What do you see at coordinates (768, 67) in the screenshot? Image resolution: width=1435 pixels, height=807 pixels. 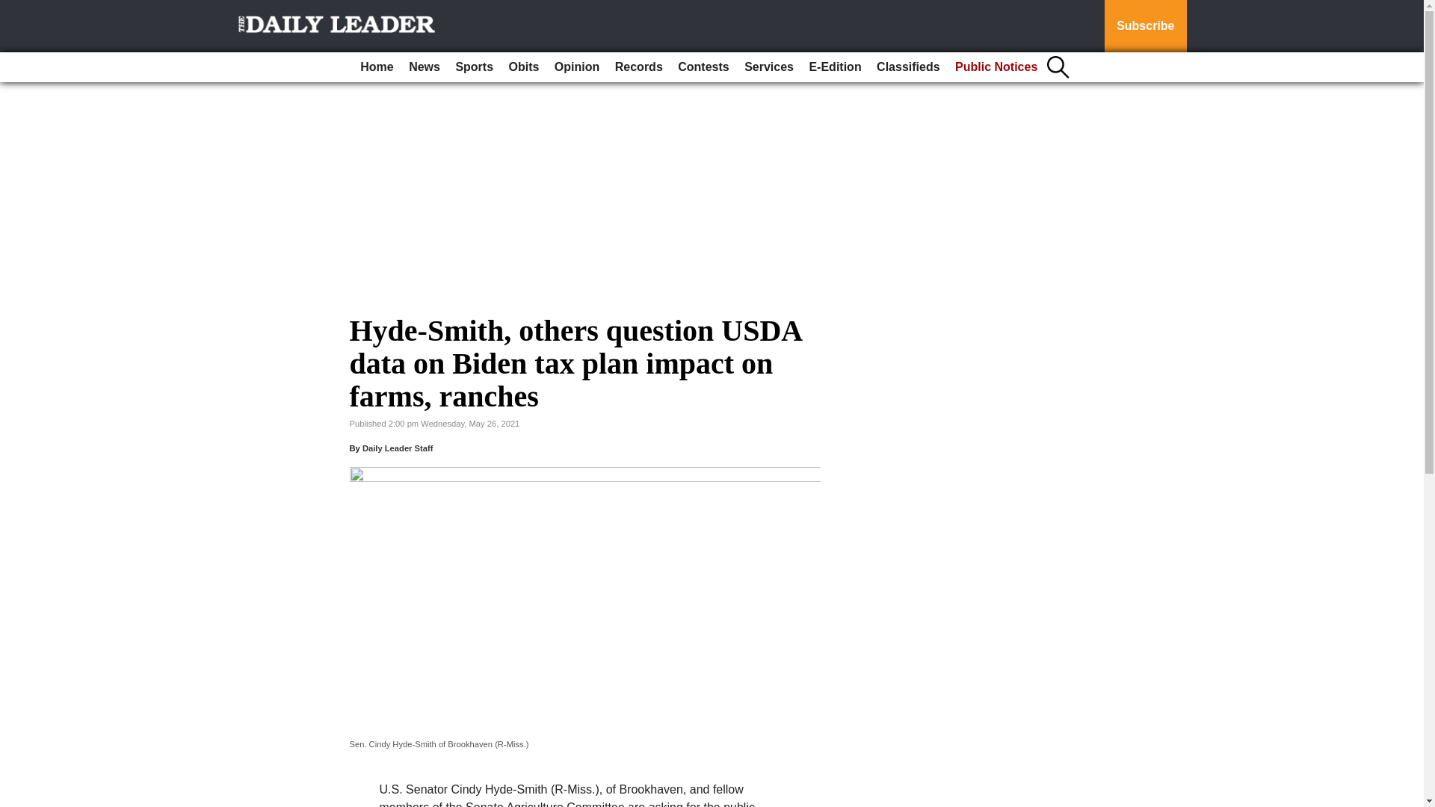 I see `Services` at bounding box center [768, 67].